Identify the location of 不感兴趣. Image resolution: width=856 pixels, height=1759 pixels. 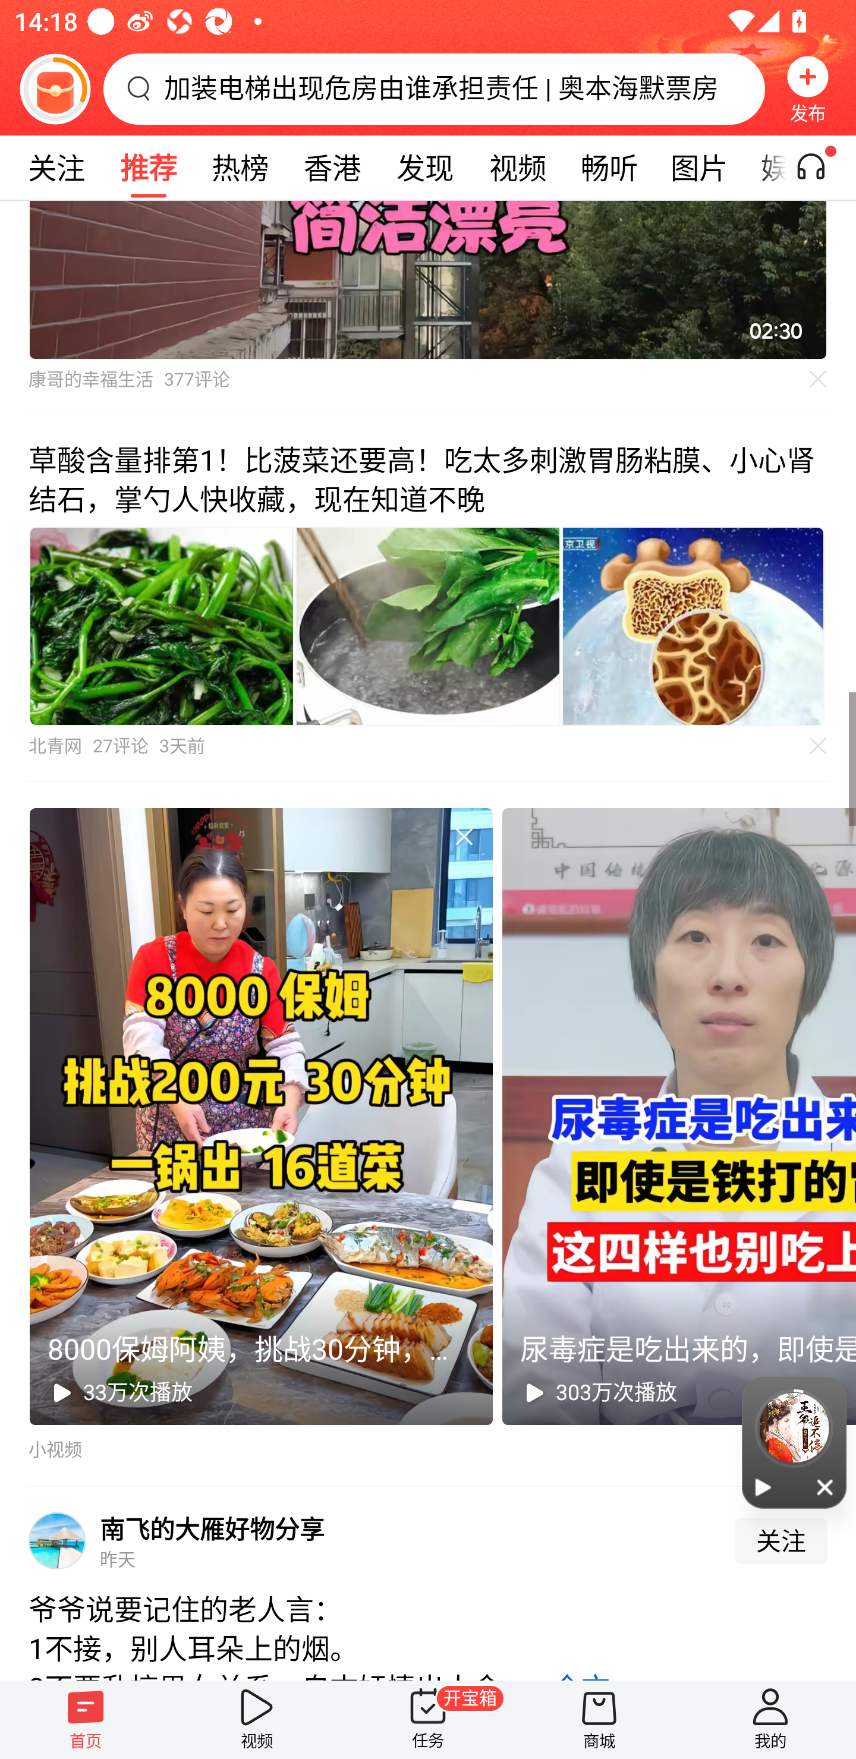
(819, 379).